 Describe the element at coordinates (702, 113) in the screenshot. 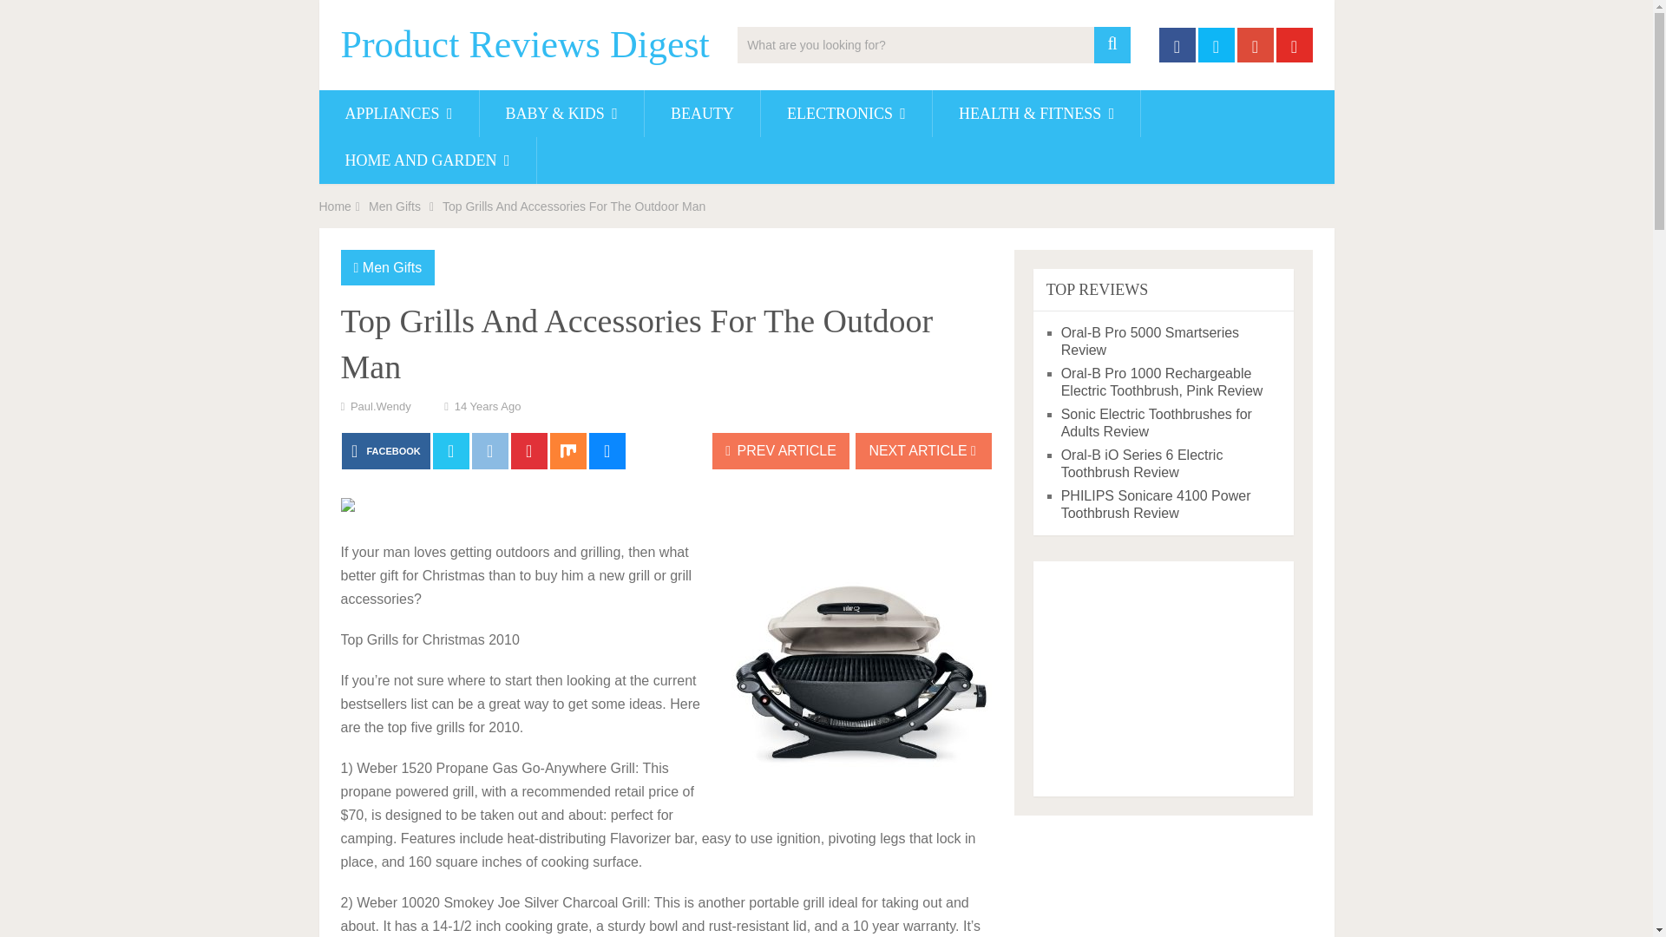

I see `BEAUTY` at that location.